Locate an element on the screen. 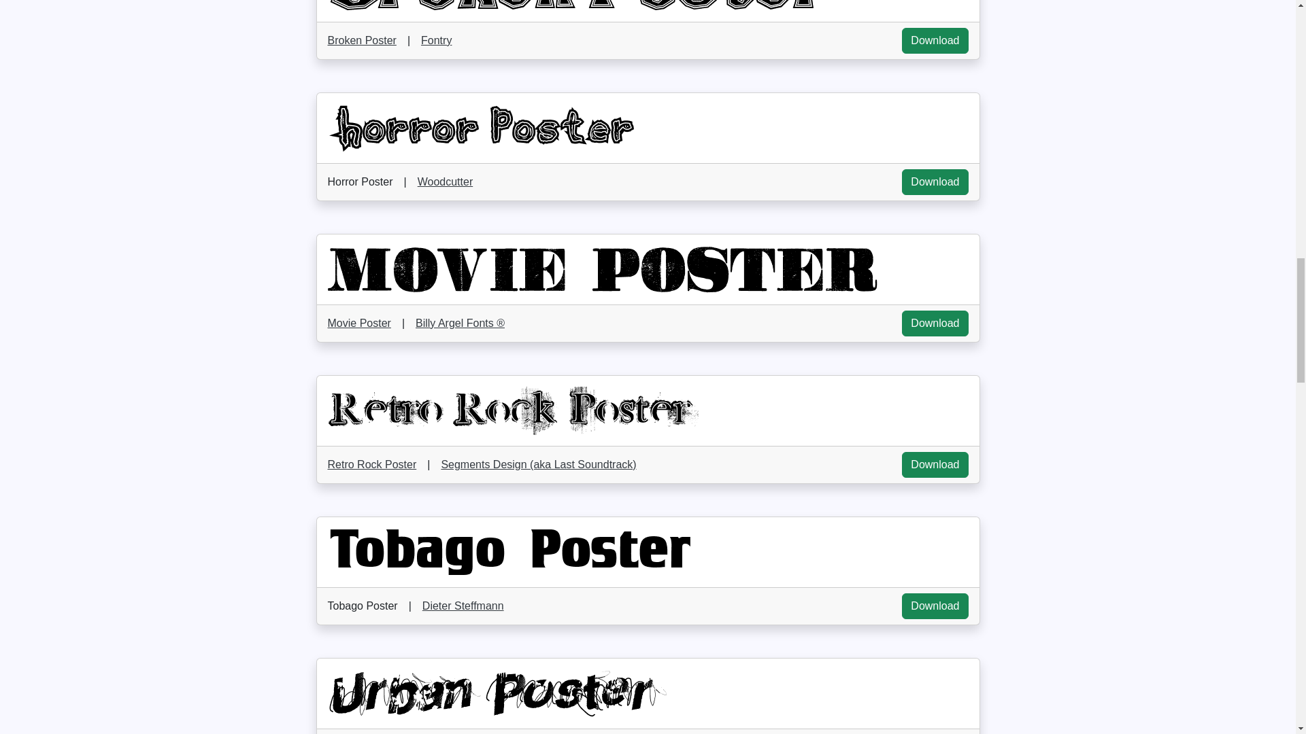 The image size is (1306, 734). Fontry is located at coordinates (436, 40).